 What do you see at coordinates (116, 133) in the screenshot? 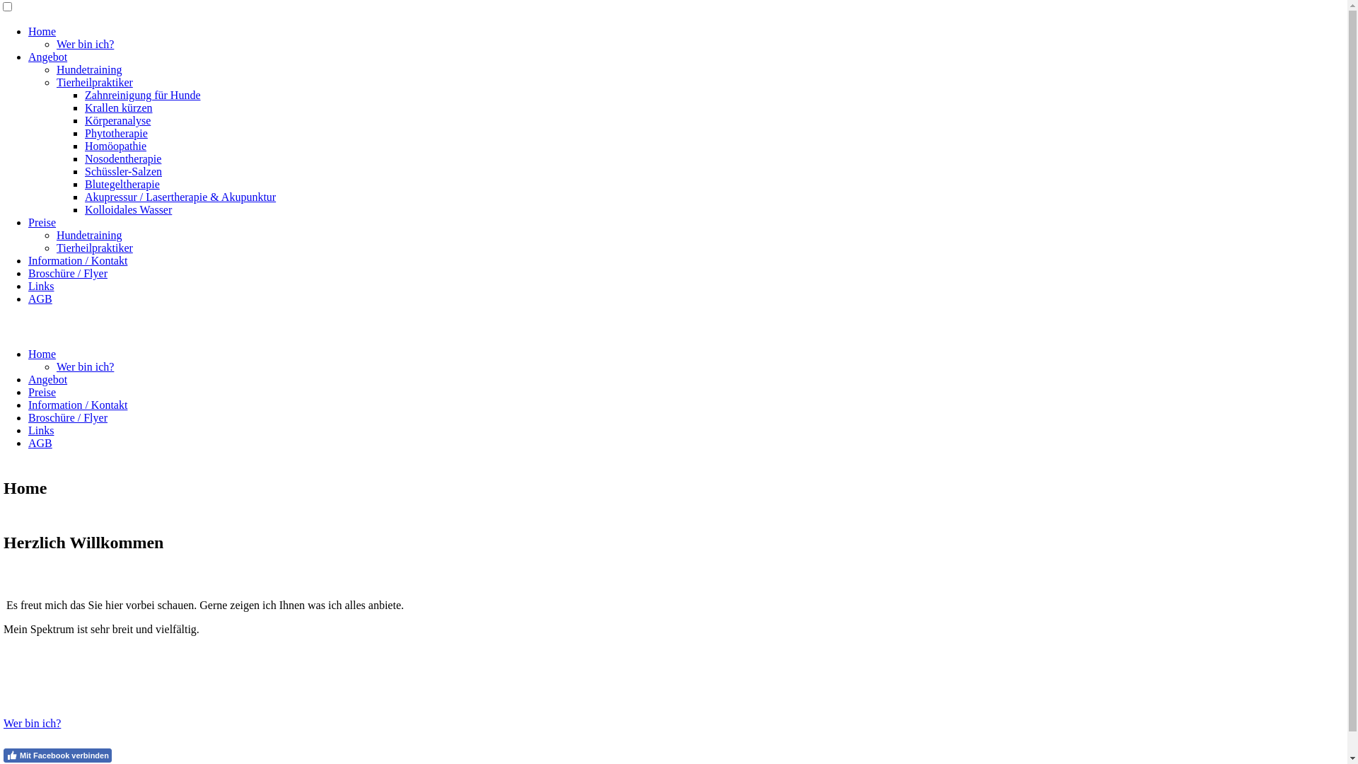
I see `Phytotherapie` at bounding box center [116, 133].